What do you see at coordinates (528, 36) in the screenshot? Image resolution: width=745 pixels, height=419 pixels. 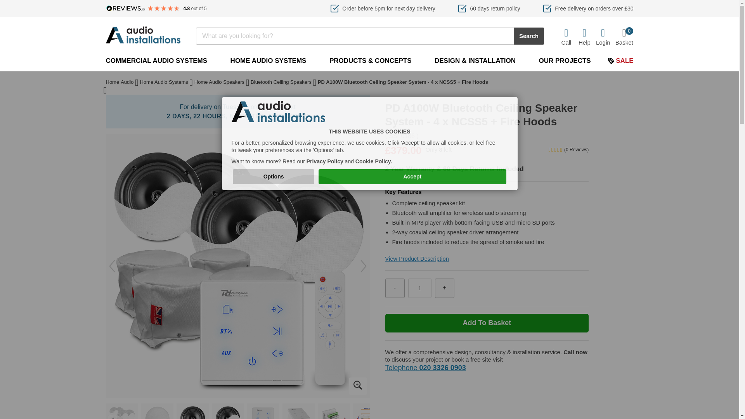 I see `Search` at bounding box center [528, 36].